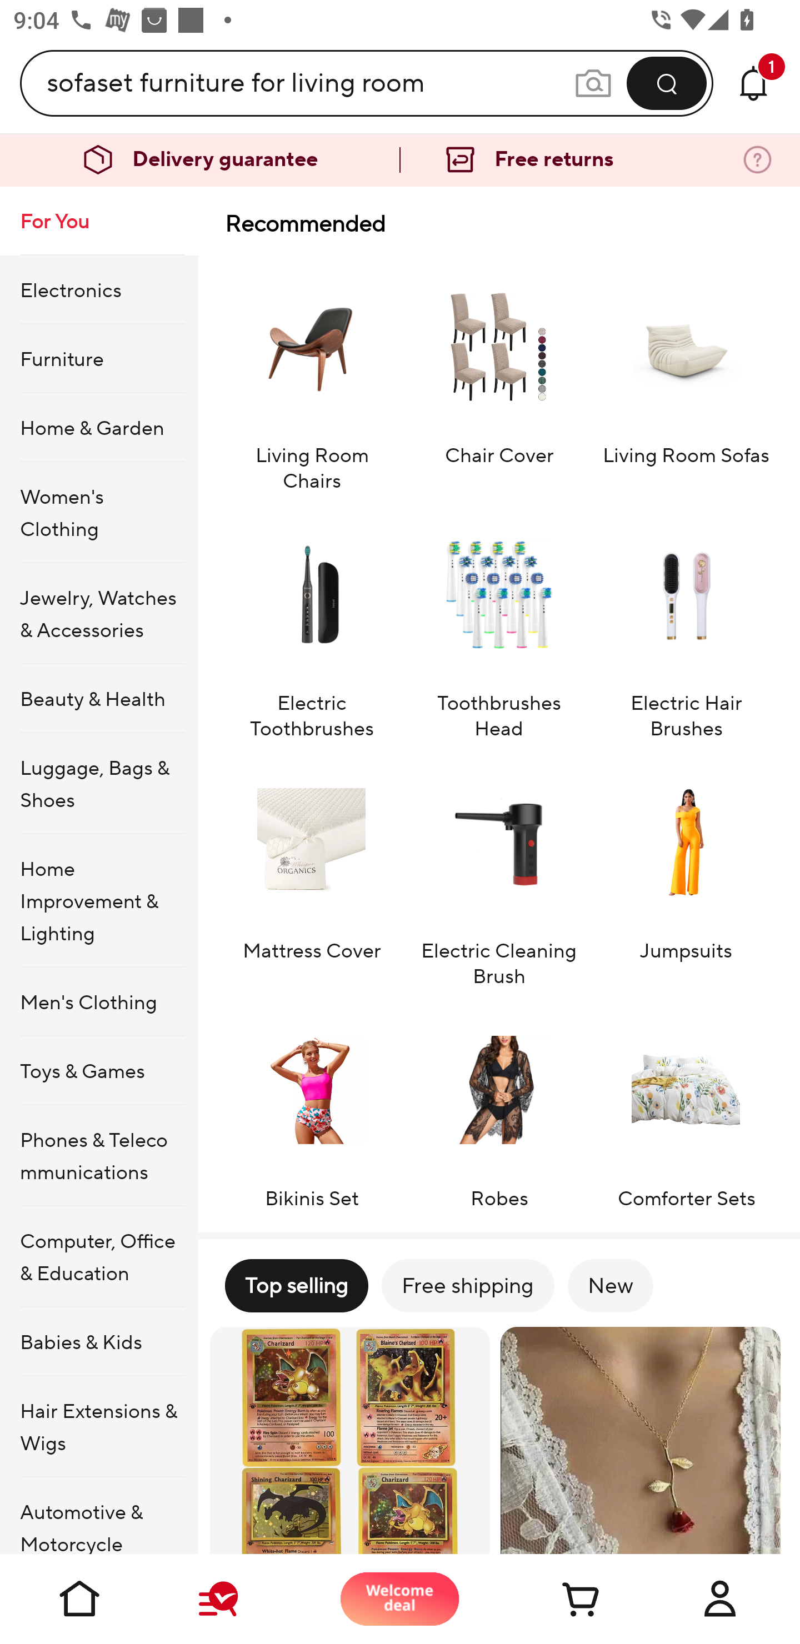 The height and width of the screenshot is (1644, 800). I want to click on Toys & Games, so click(99, 1070).